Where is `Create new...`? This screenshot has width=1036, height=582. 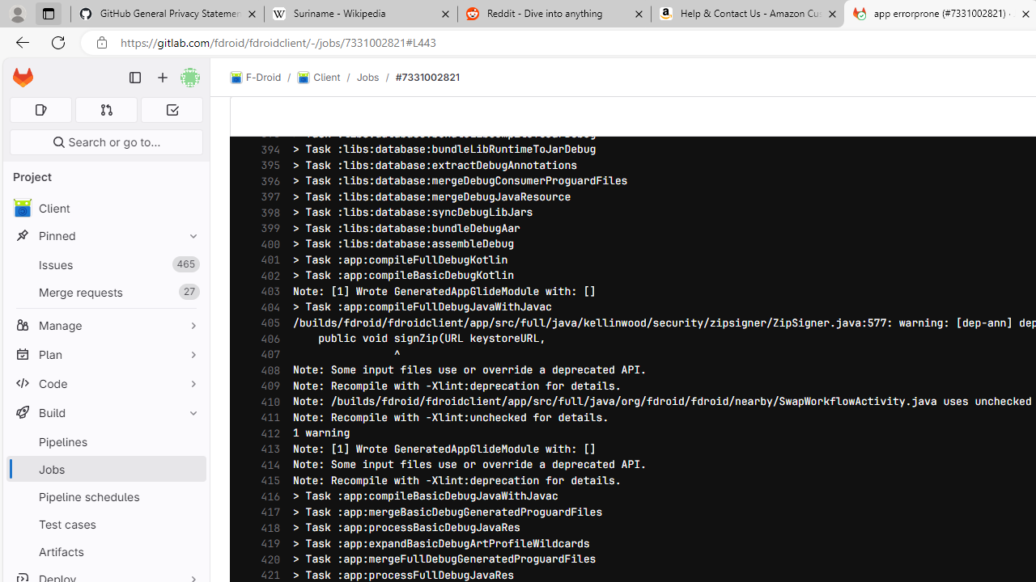 Create new... is located at coordinates (163, 78).